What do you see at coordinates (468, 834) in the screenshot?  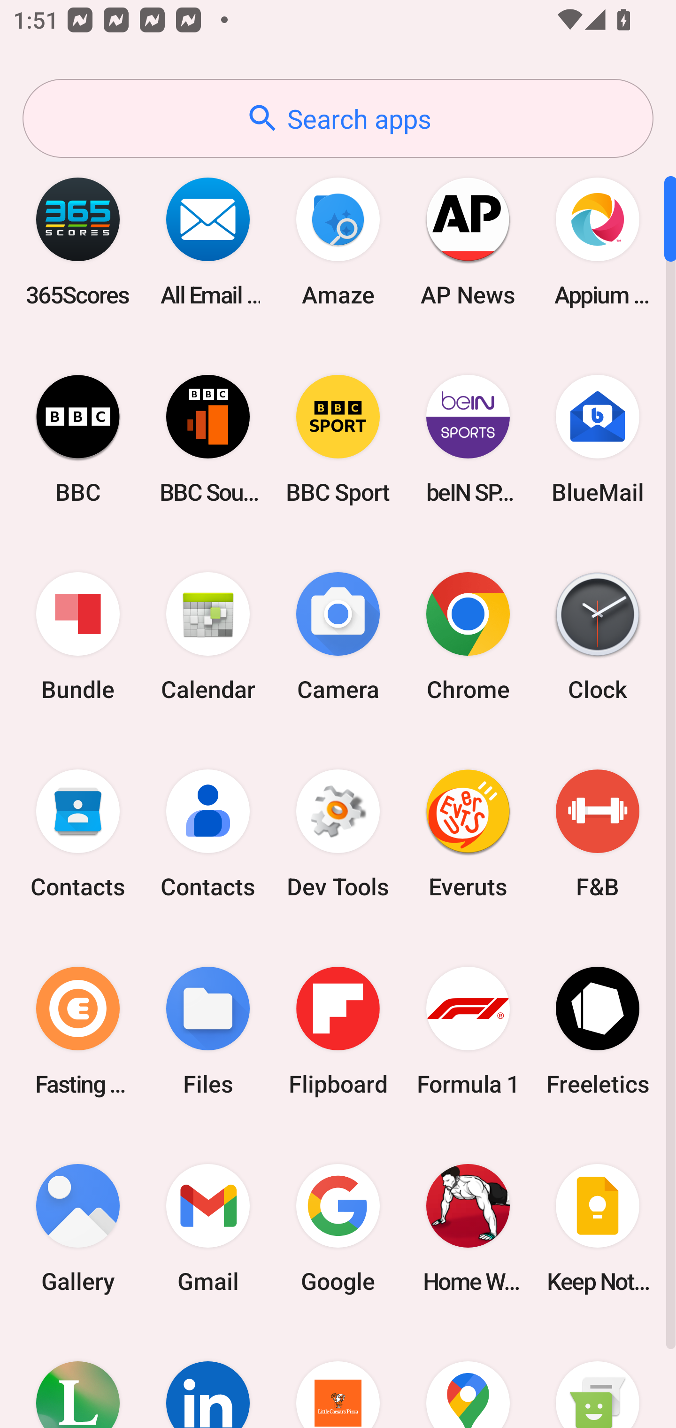 I see `Everuts` at bounding box center [468, 834].